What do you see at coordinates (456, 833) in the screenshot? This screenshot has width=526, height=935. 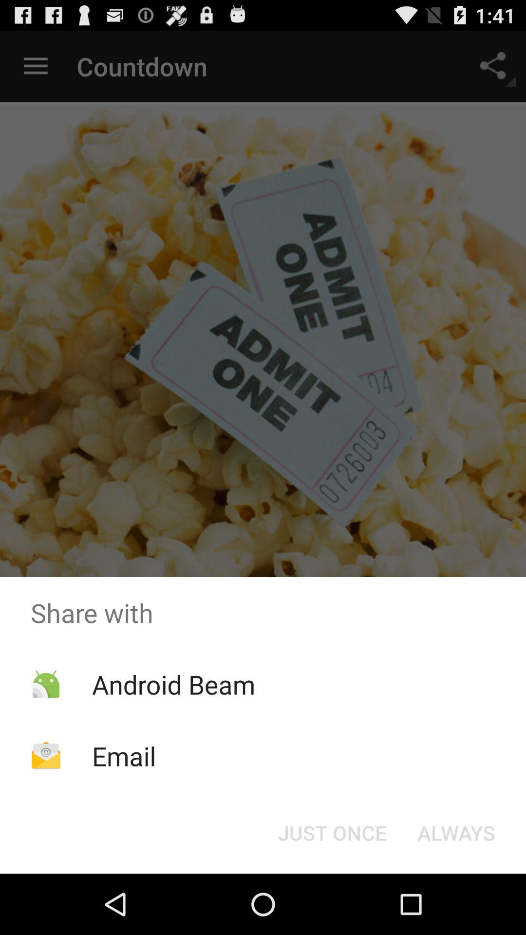 I see `open item below the share with icon` at bounding box center [456, 833].